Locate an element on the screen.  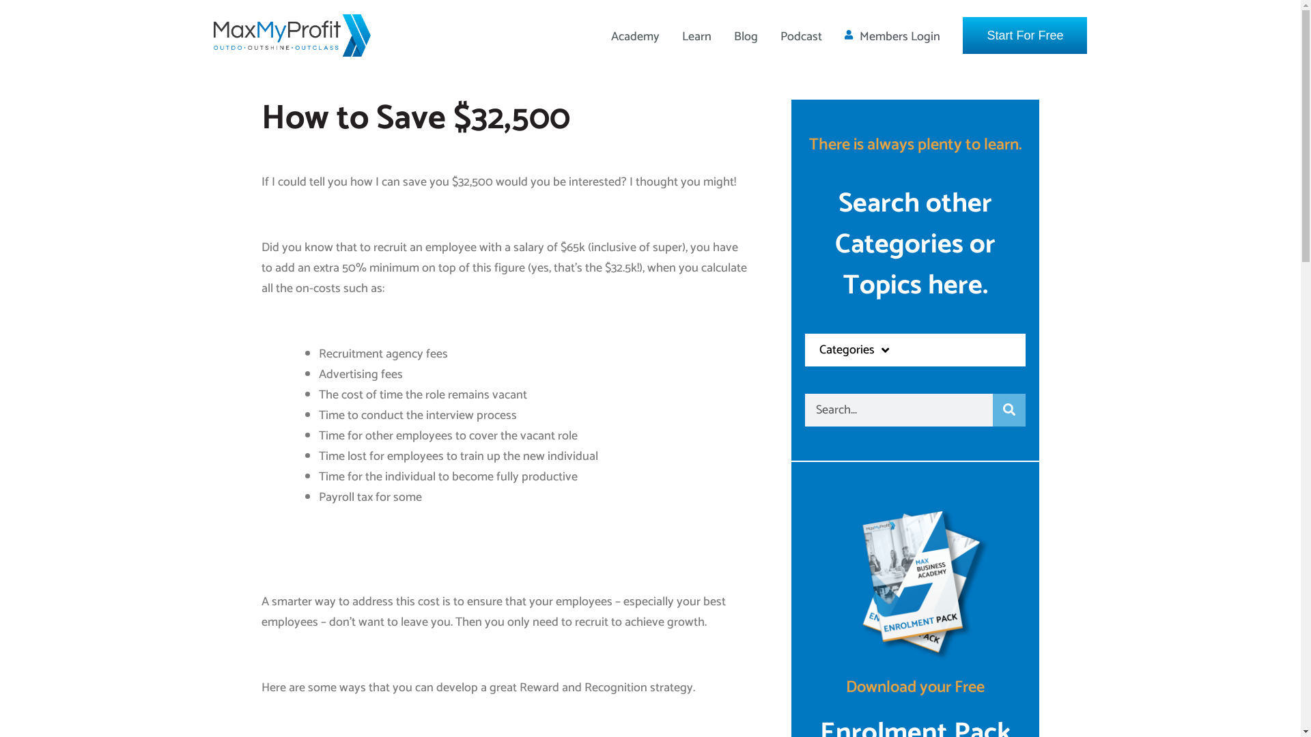
Academy is located at coordinates (635, 37).